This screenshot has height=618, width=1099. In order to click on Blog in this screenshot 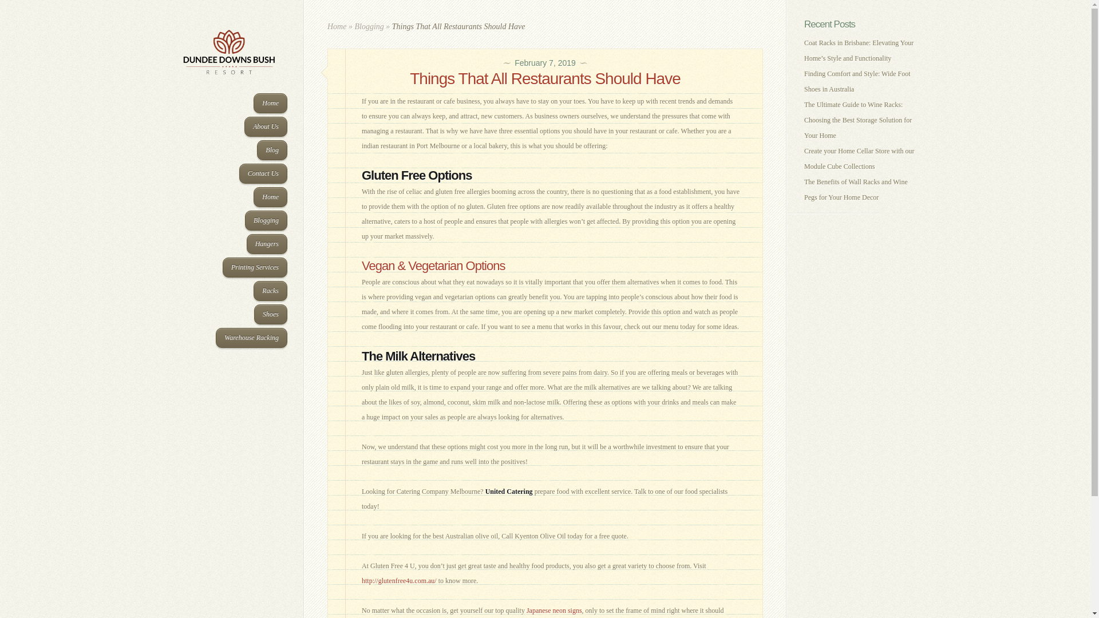, I will do `click(272, 150)`.